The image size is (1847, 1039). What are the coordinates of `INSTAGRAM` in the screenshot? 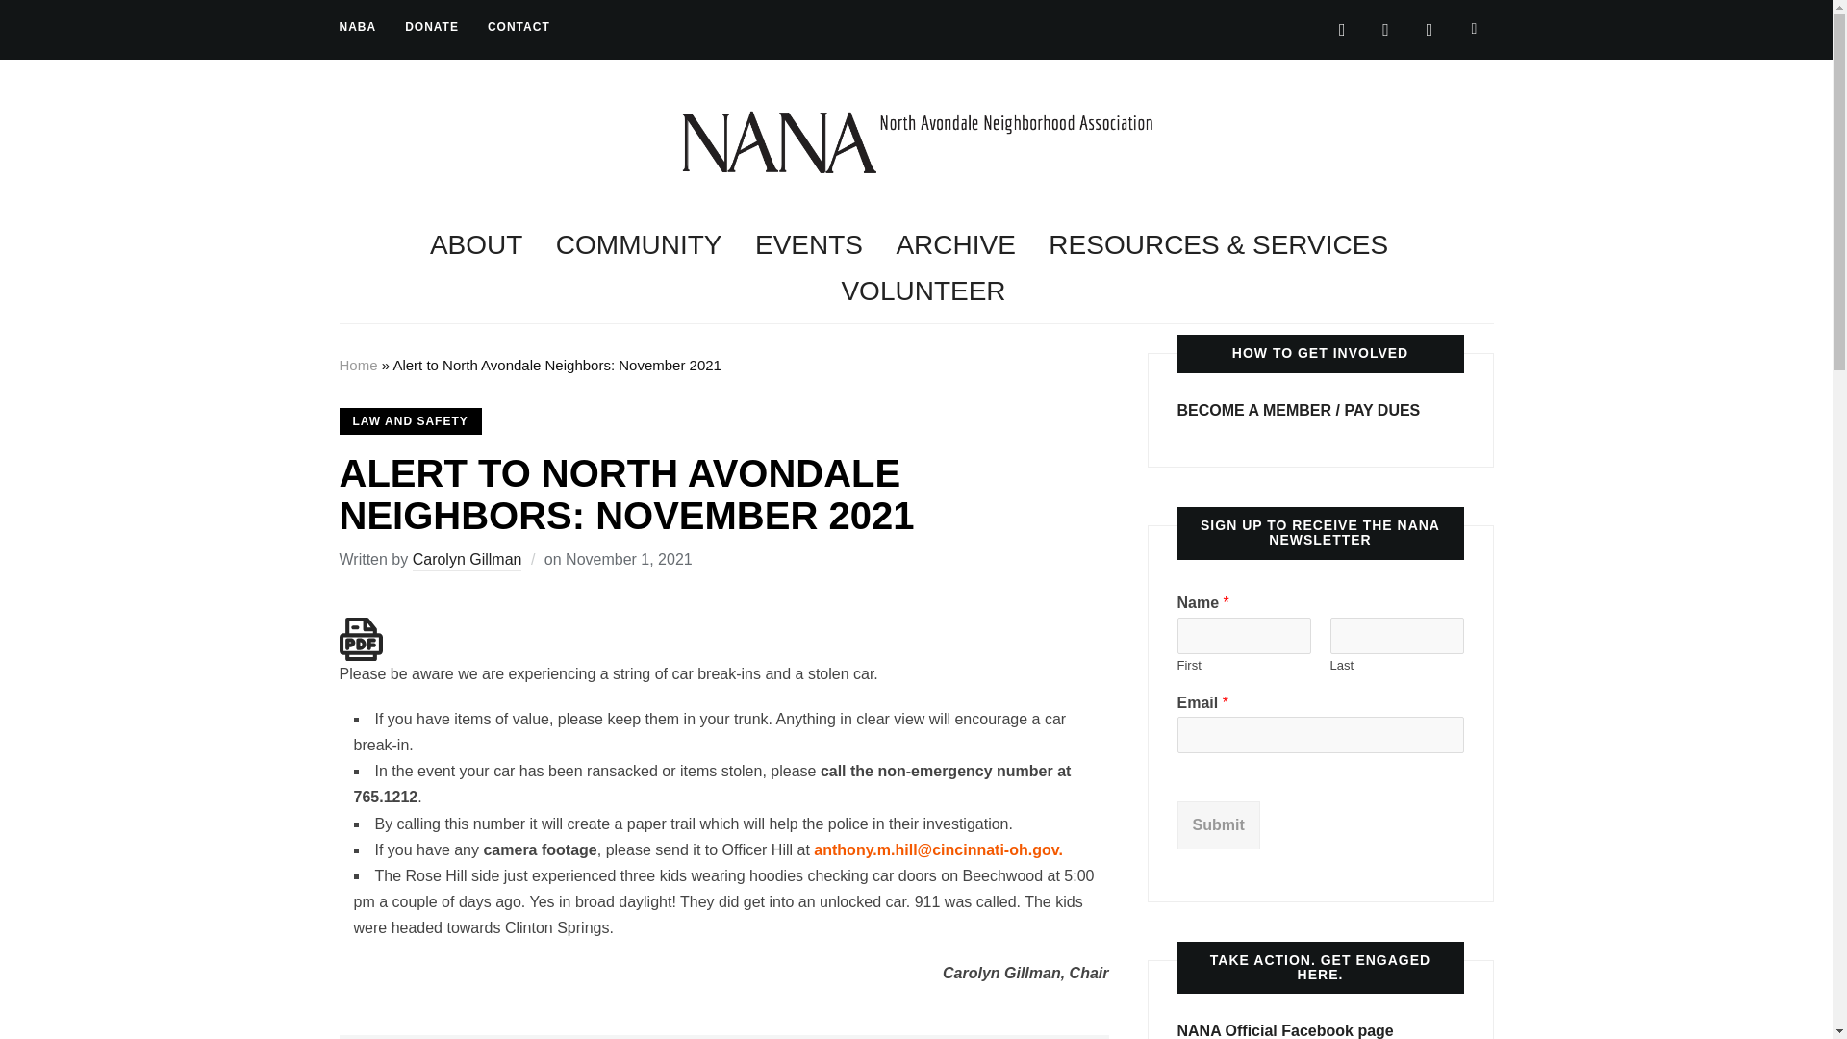 It's located at (1385, 28).